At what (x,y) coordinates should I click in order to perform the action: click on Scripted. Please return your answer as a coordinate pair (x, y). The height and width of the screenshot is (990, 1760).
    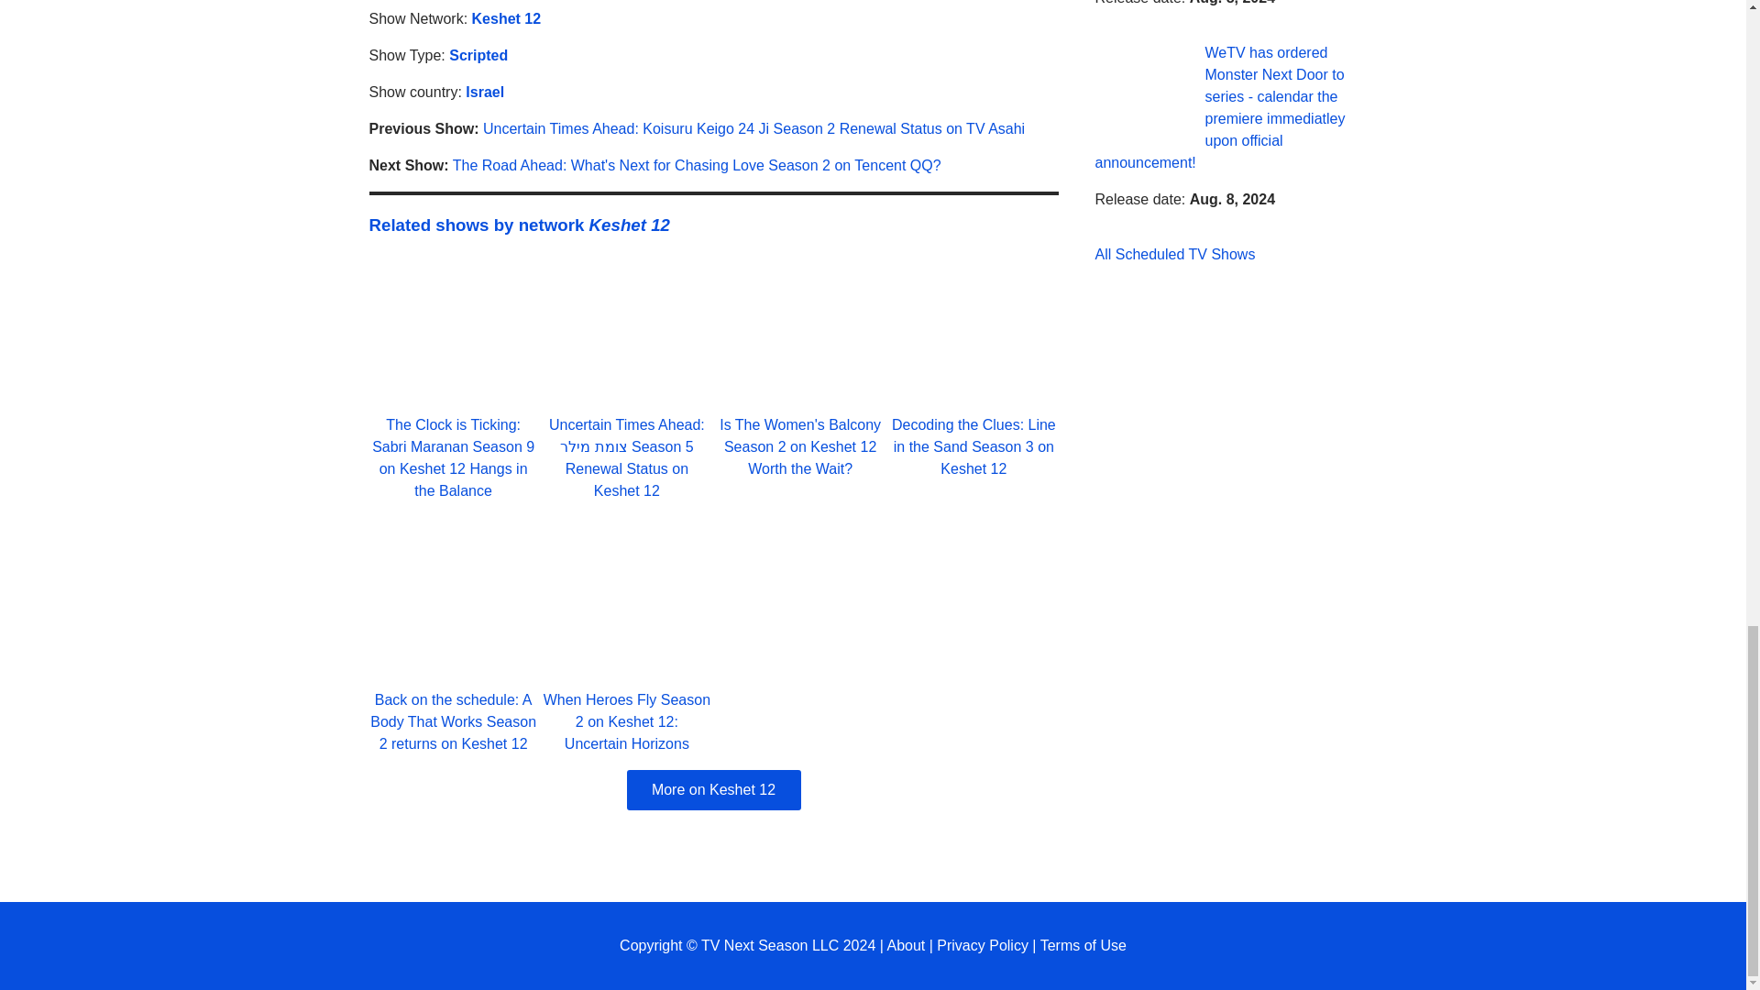
    Looking at the image, I should click on (478, 55).